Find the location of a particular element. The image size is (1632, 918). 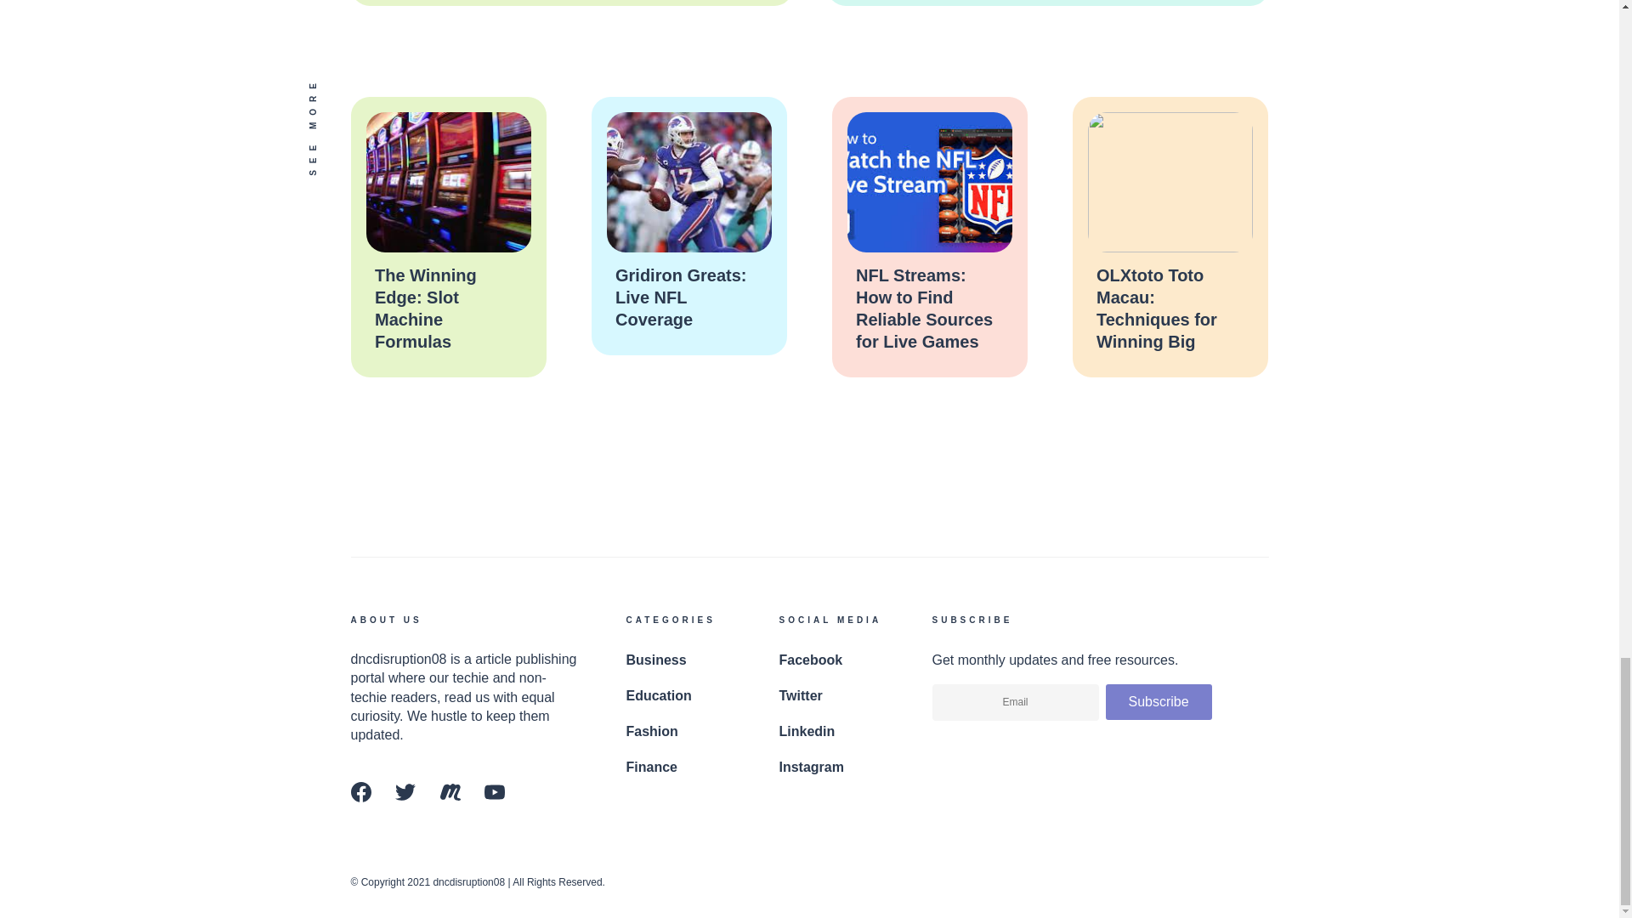

NFL Streams: How to Find Reliable Sources for Live Games is located at coordinates (923, 308).